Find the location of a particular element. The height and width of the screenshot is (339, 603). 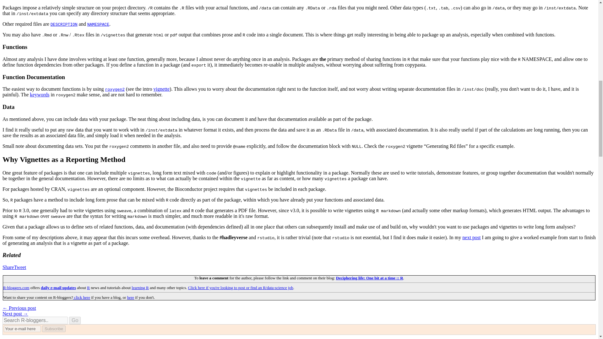

Deciphering life: One bit at a time :: R is located at coordinates (369, 278).